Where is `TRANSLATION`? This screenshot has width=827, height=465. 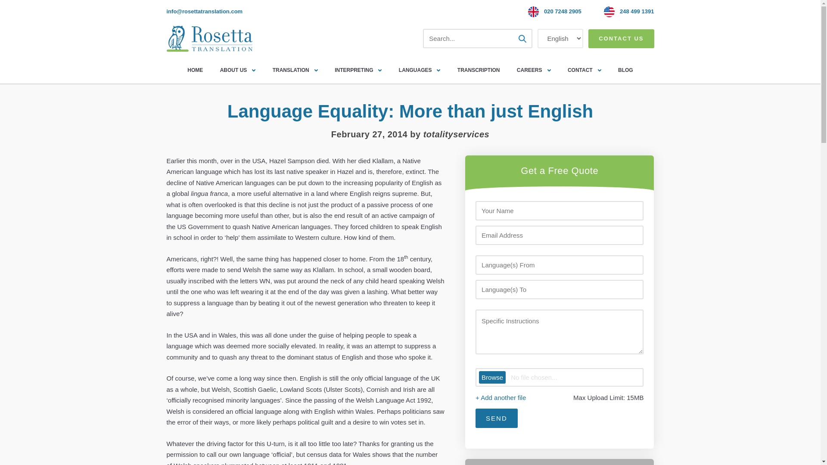 TRANSLATION is located at coordinates (295, 70).